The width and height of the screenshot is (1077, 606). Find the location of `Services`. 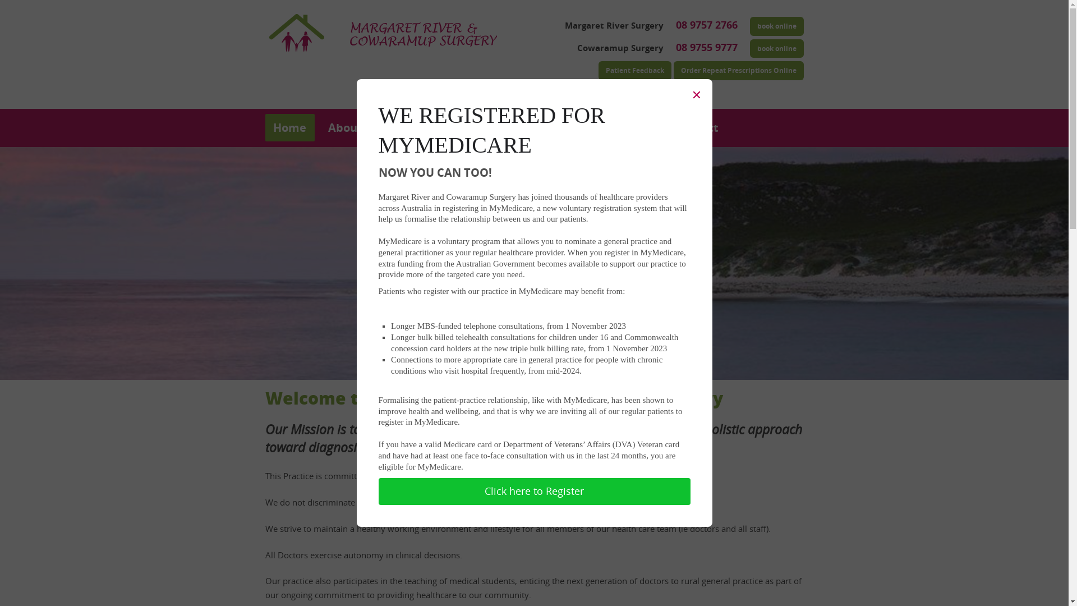

Services is located at coordinates (407, 128).